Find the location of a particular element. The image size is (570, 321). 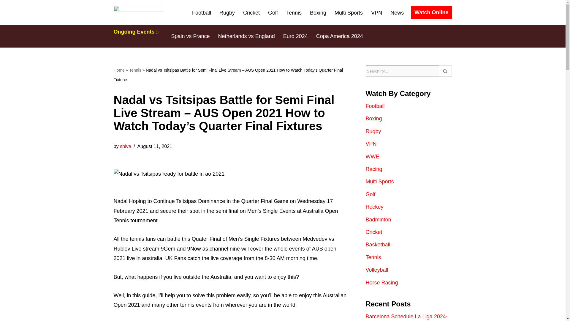

Home is located at coordinates (119, 70).